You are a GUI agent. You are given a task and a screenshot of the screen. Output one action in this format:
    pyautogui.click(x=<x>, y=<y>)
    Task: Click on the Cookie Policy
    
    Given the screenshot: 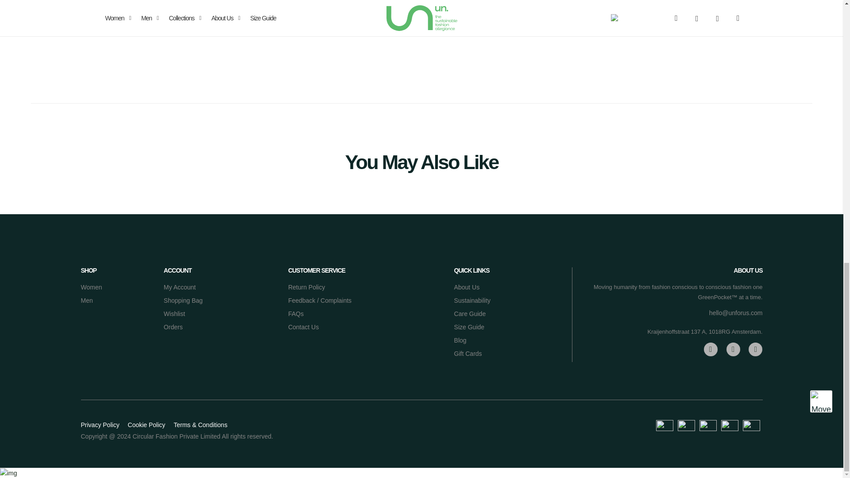 What is the action you would take?
    pyautogui.click(x=147, y=424)
    